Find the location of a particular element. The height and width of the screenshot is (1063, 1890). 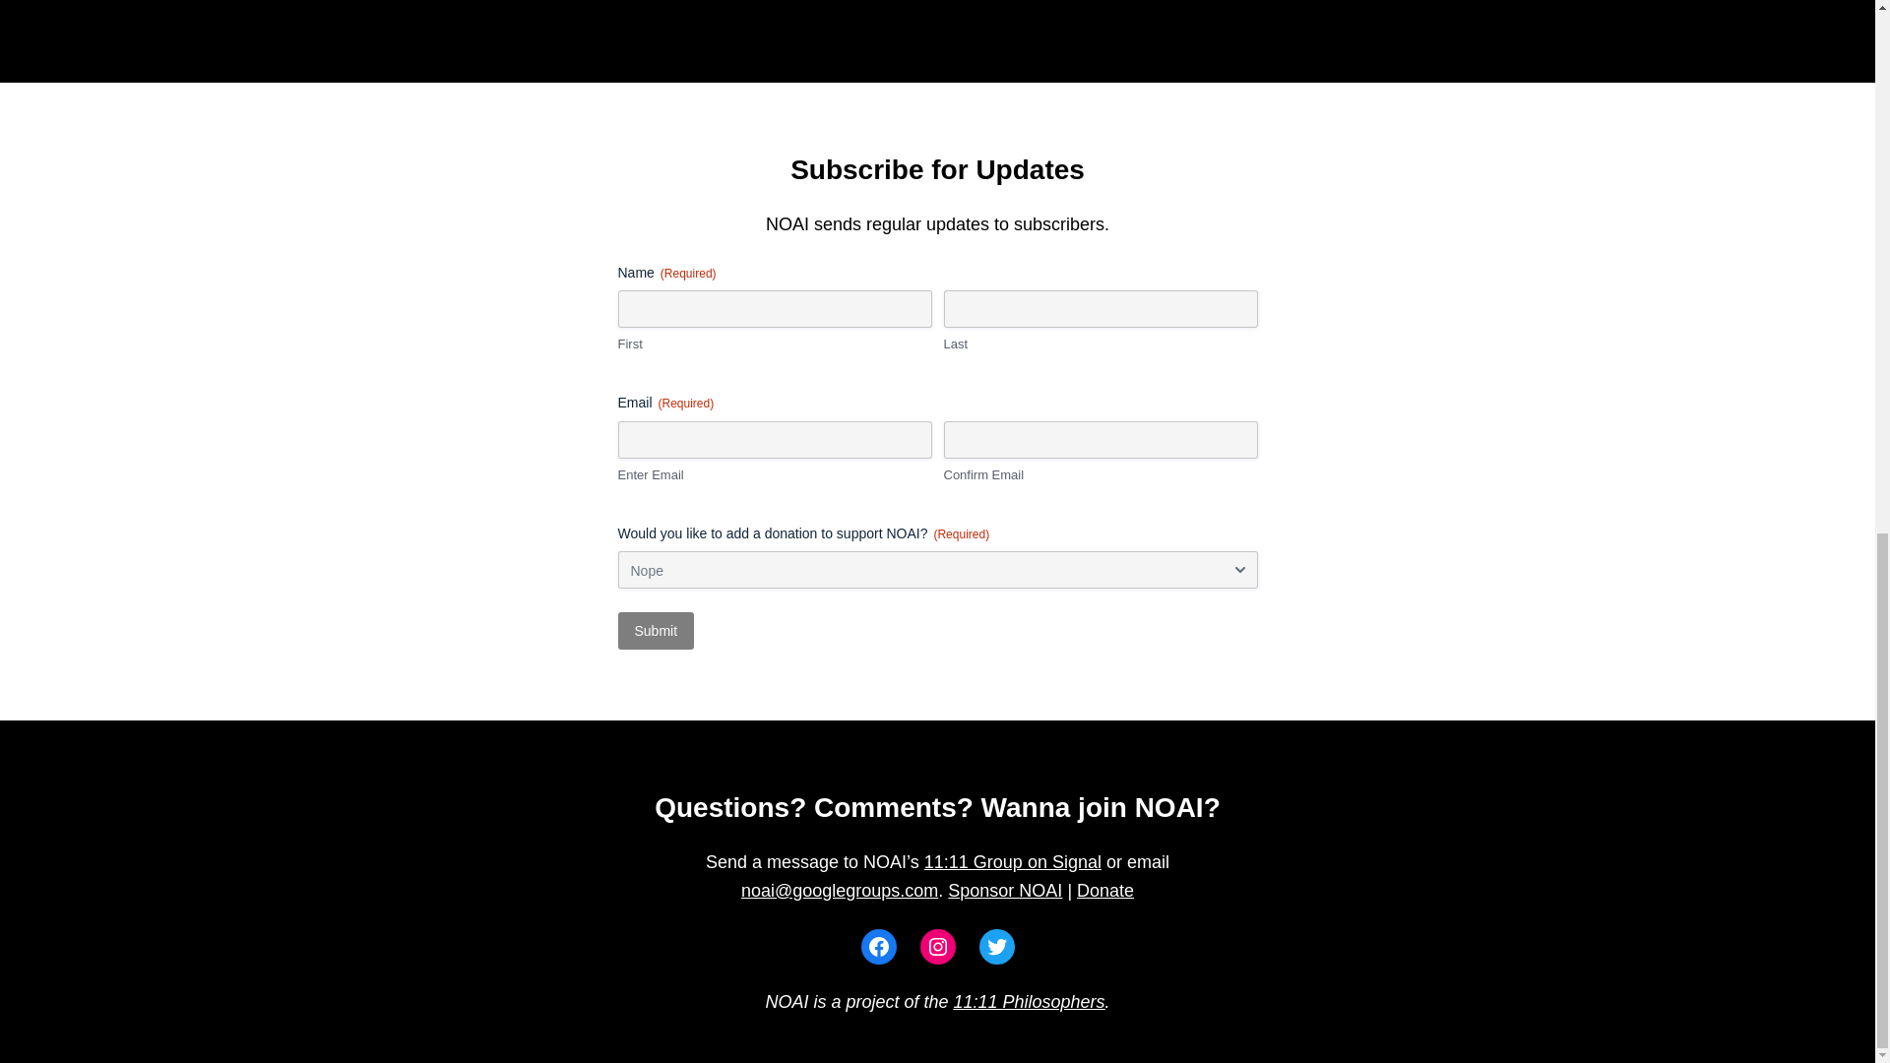

Donate is located at coordinates (1105, 890).